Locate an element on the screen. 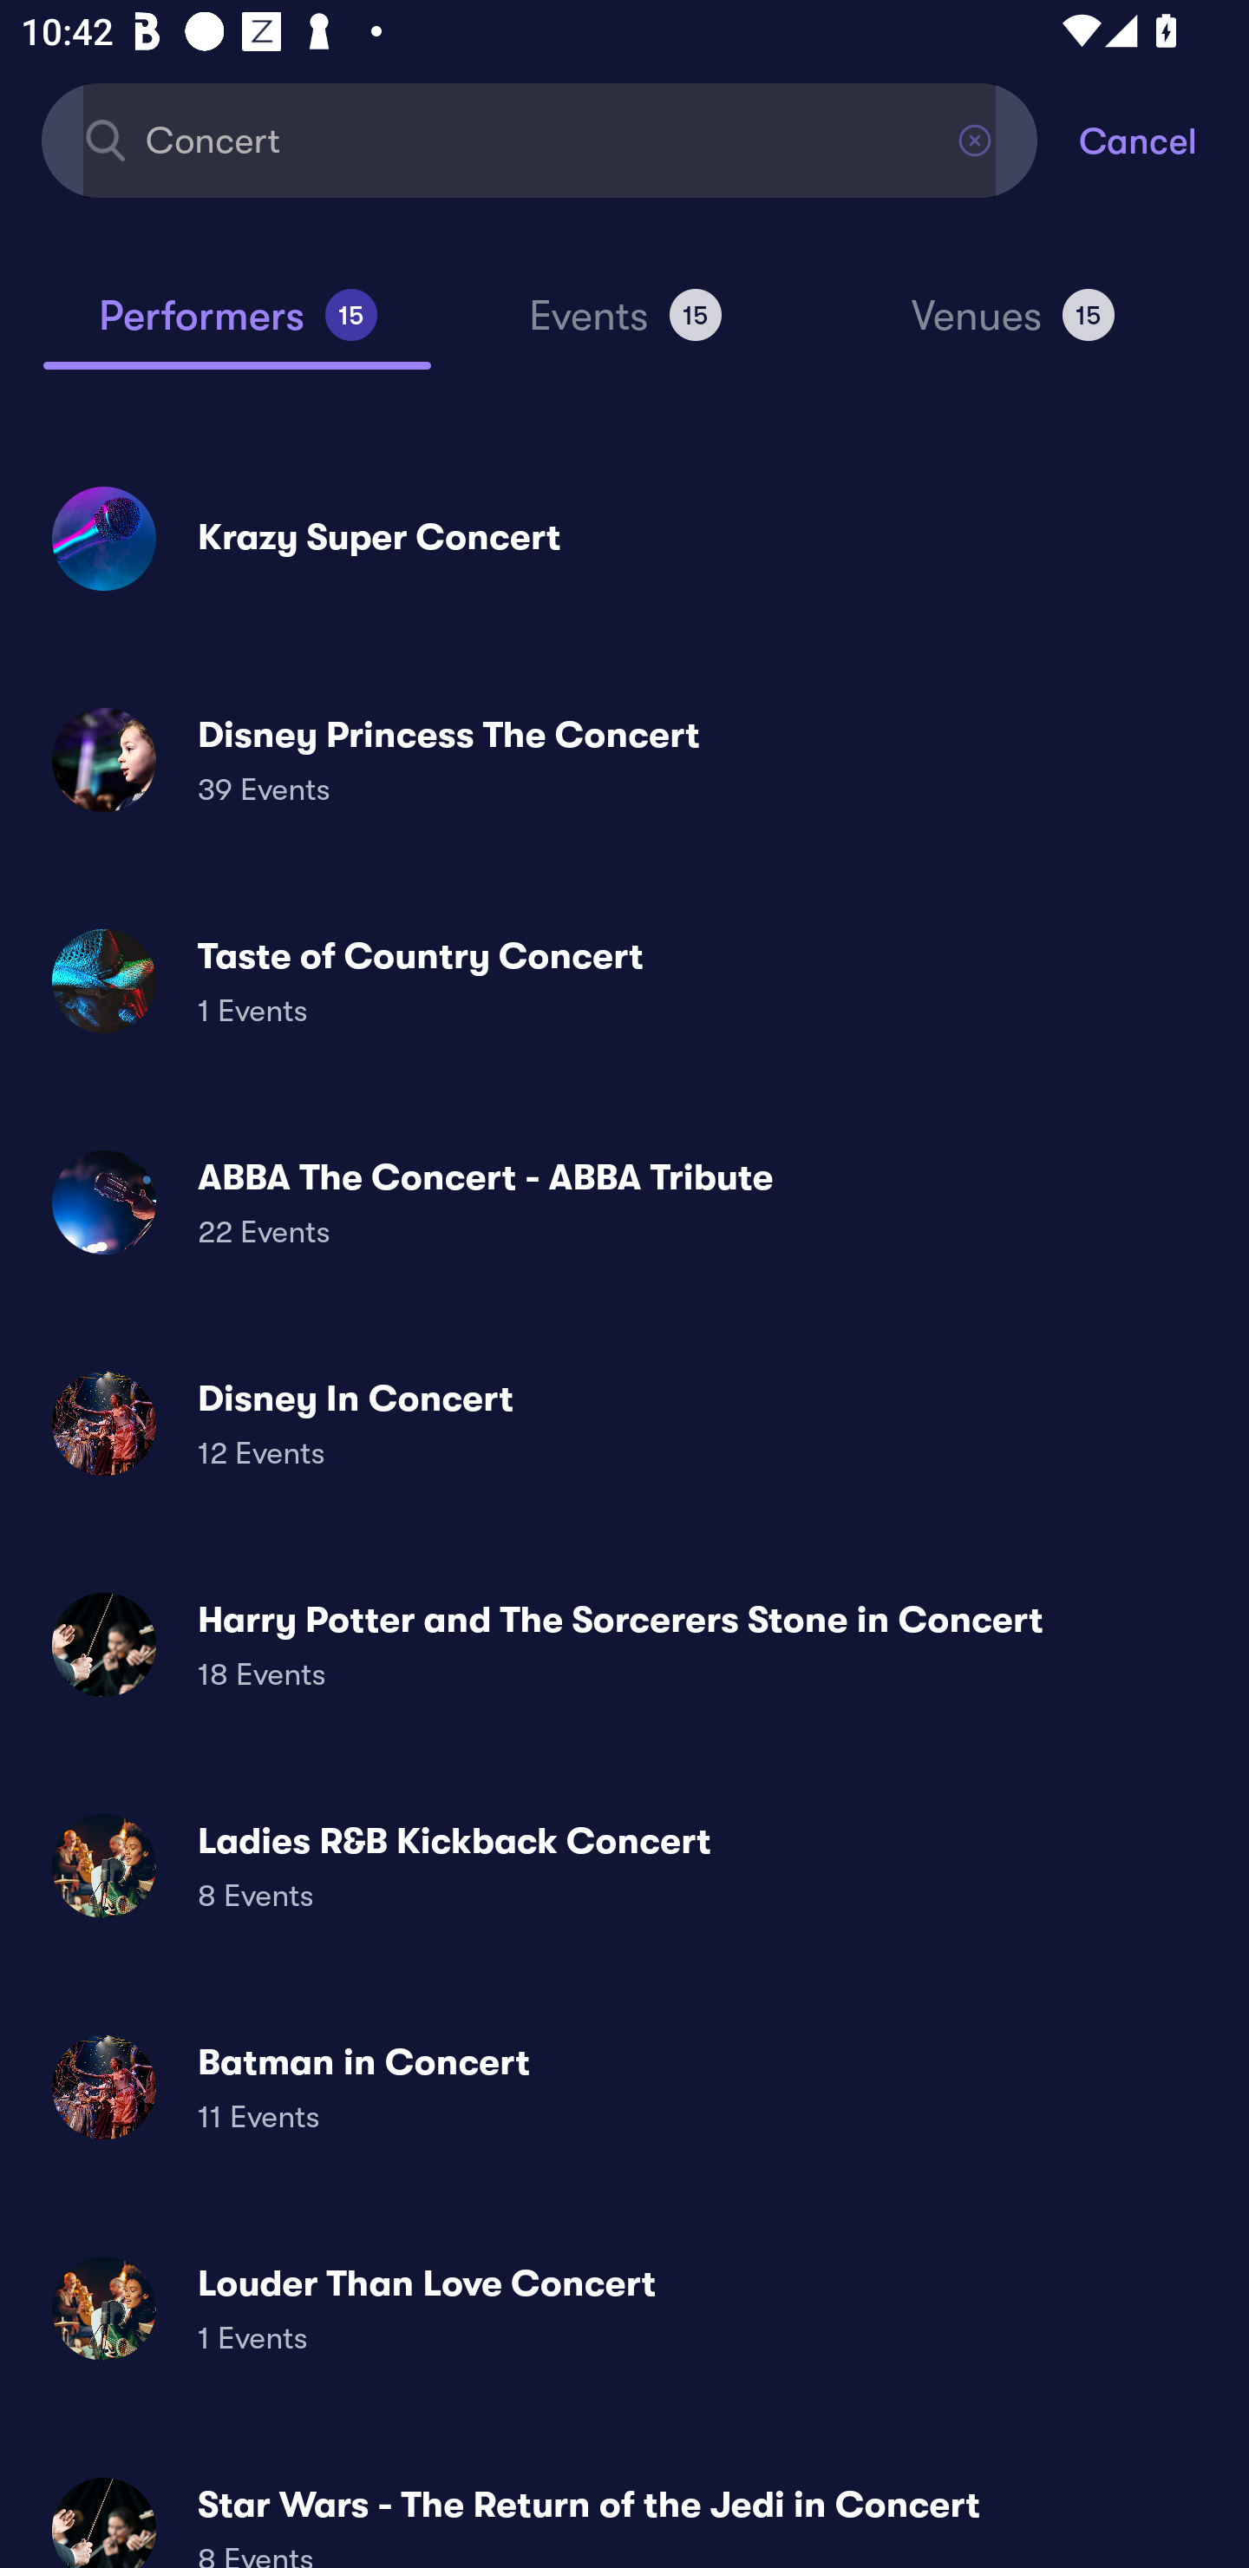 The width and height of the screenshot is (1249, 2568). Taste of Country Concert 1 Events is located at coordinates (624, 980).